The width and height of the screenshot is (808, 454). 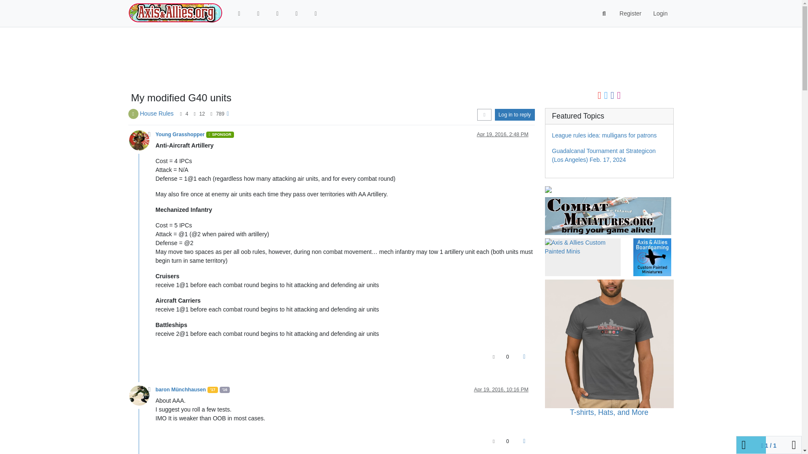 I want to click on Young Grasshopper, so click(x=180, y=135).